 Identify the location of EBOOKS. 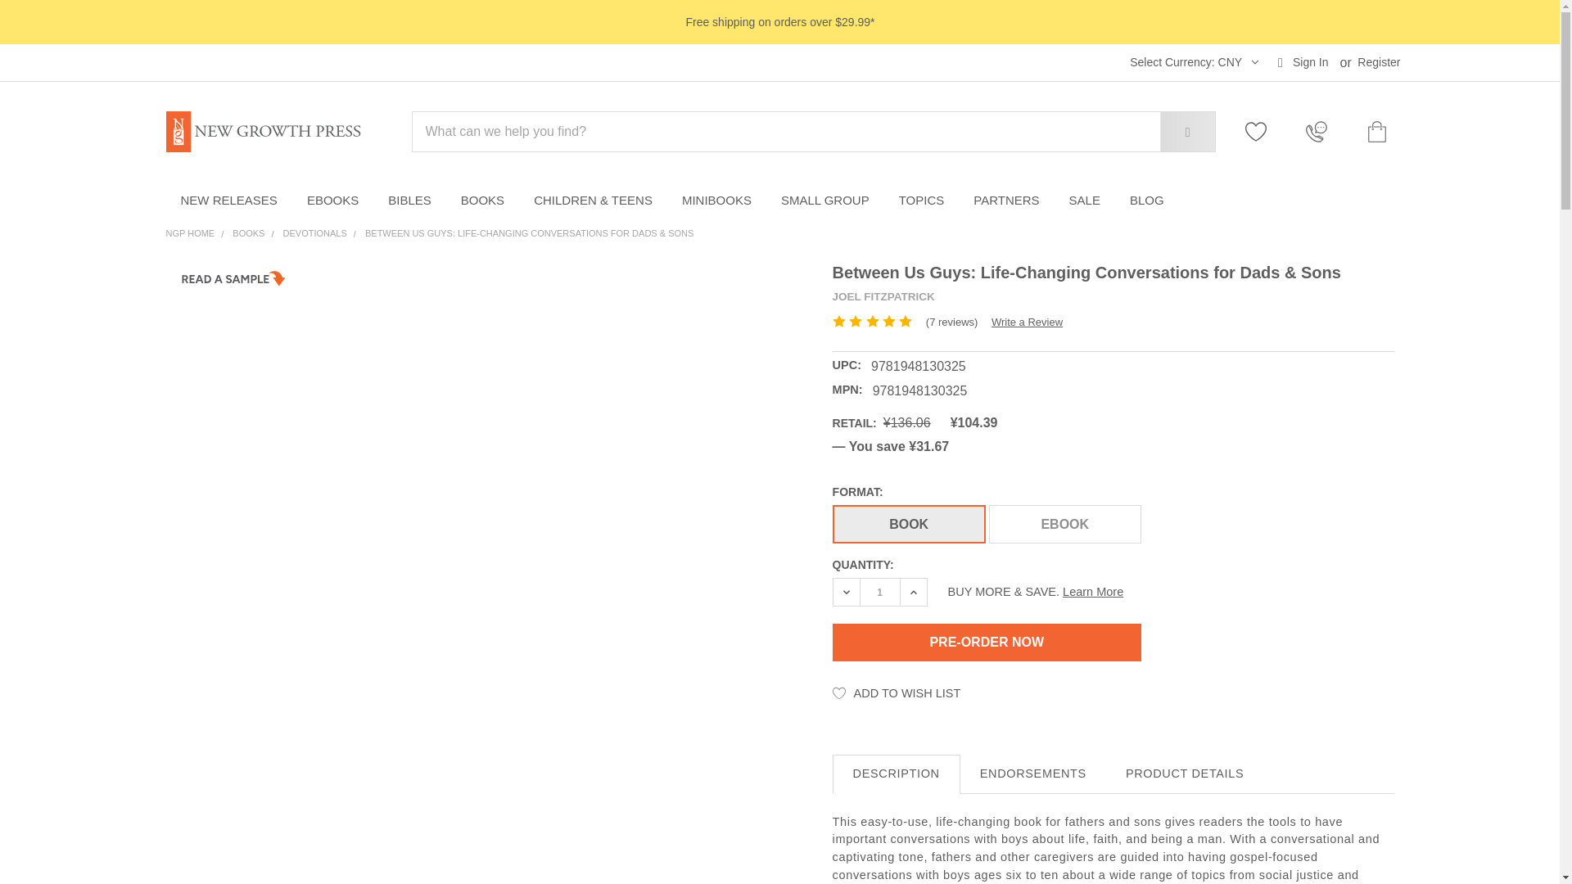
(332, 201).